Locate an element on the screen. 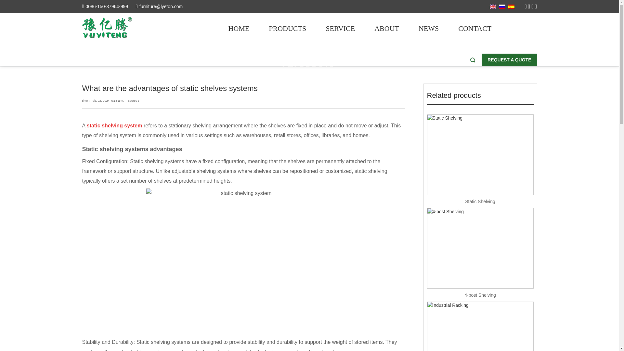  CONTACT is located at coordinates (474, 28).